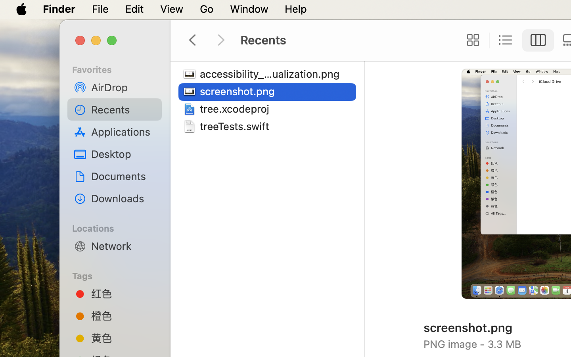 This screenshot has height=357, width=571. I want to click on Desktop, so click(123, 154).